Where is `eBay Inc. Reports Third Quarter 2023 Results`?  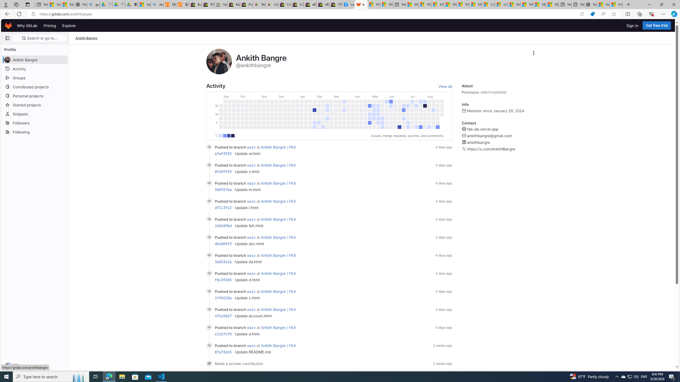 eBay Inc. Reports Third Quarter 2023 Results is located at coordinates (323, 5).